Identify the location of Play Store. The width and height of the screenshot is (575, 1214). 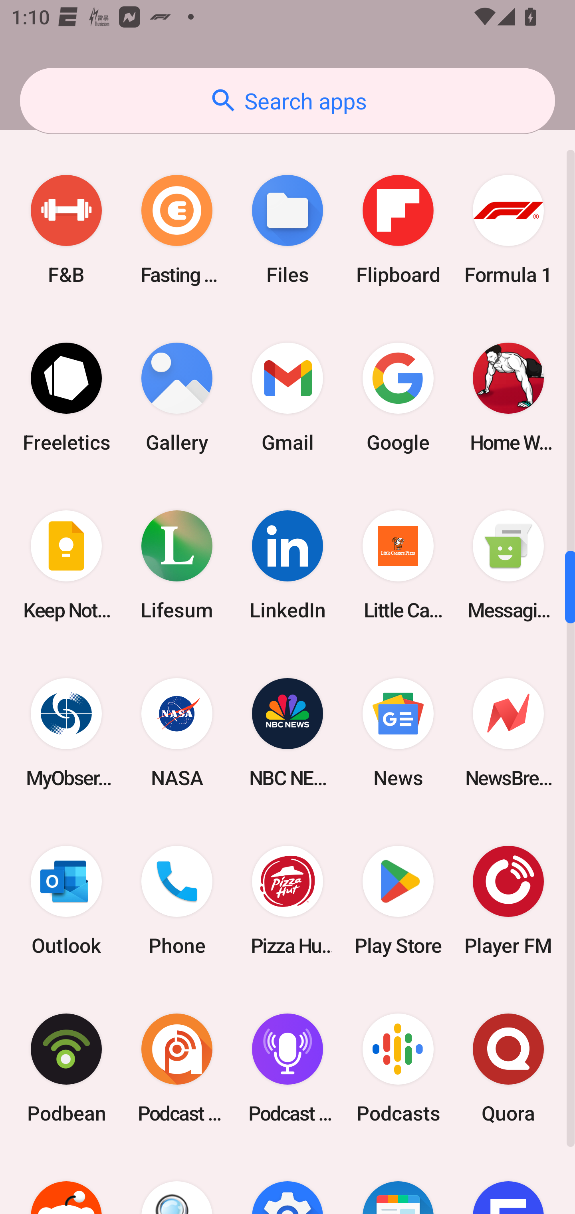
(398, 901).